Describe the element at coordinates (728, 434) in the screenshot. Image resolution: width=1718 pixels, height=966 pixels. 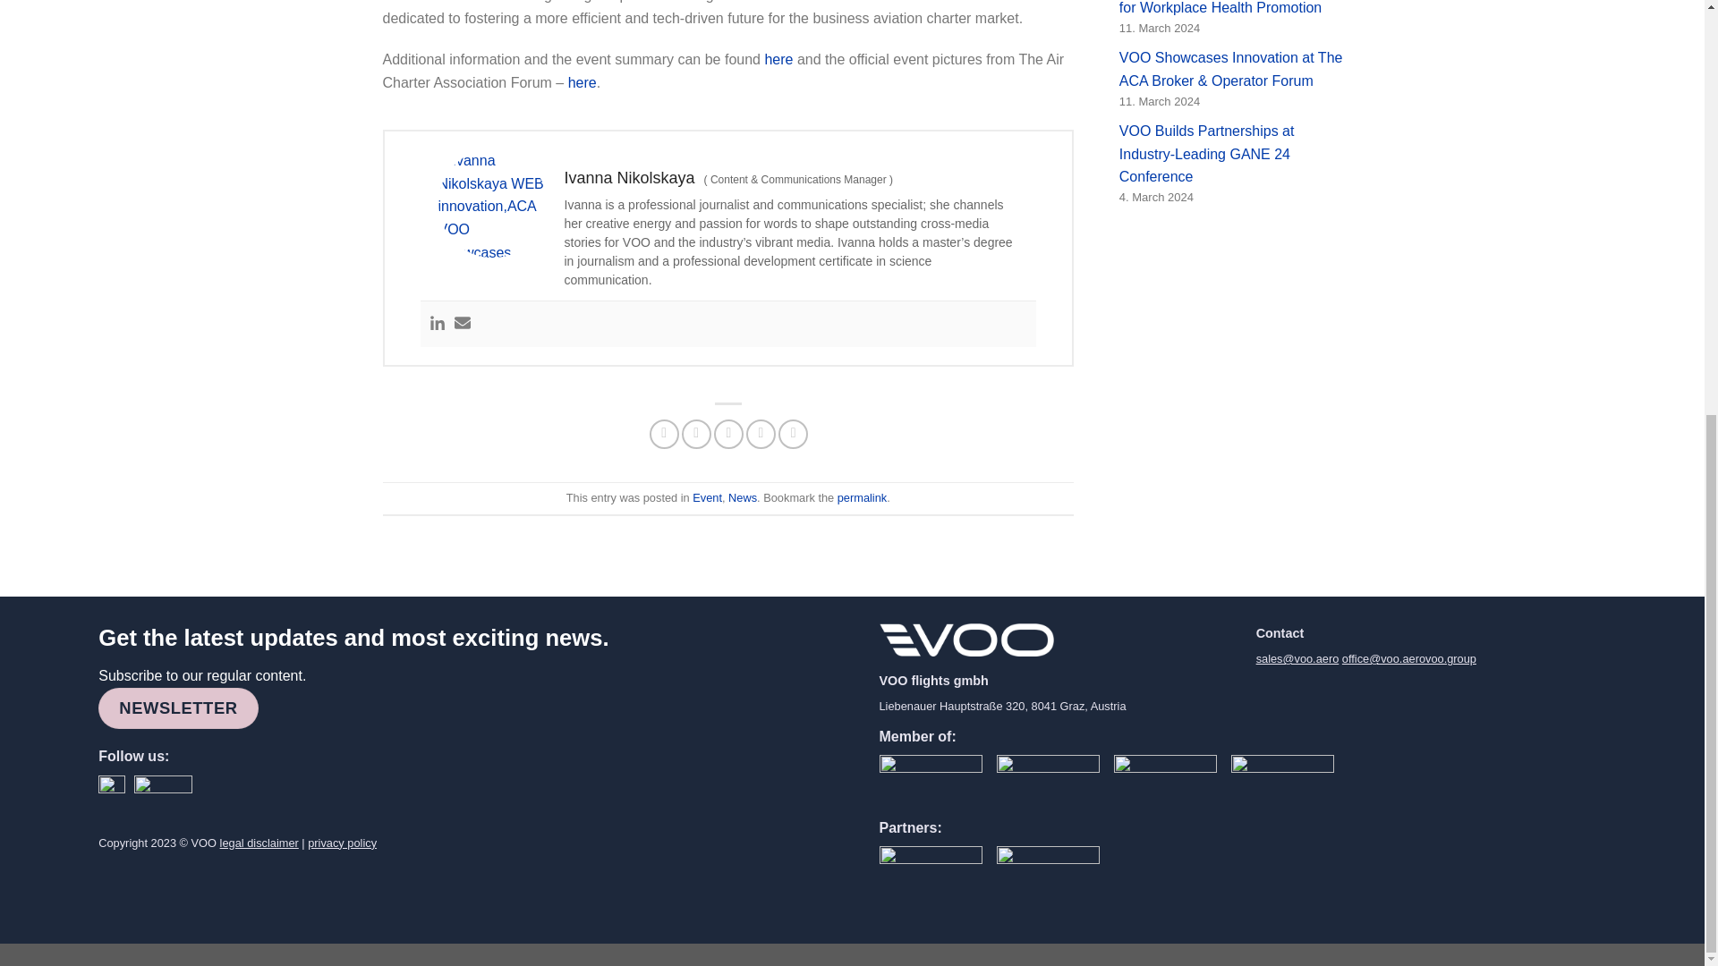
I see `Email to a Friend` at that location.